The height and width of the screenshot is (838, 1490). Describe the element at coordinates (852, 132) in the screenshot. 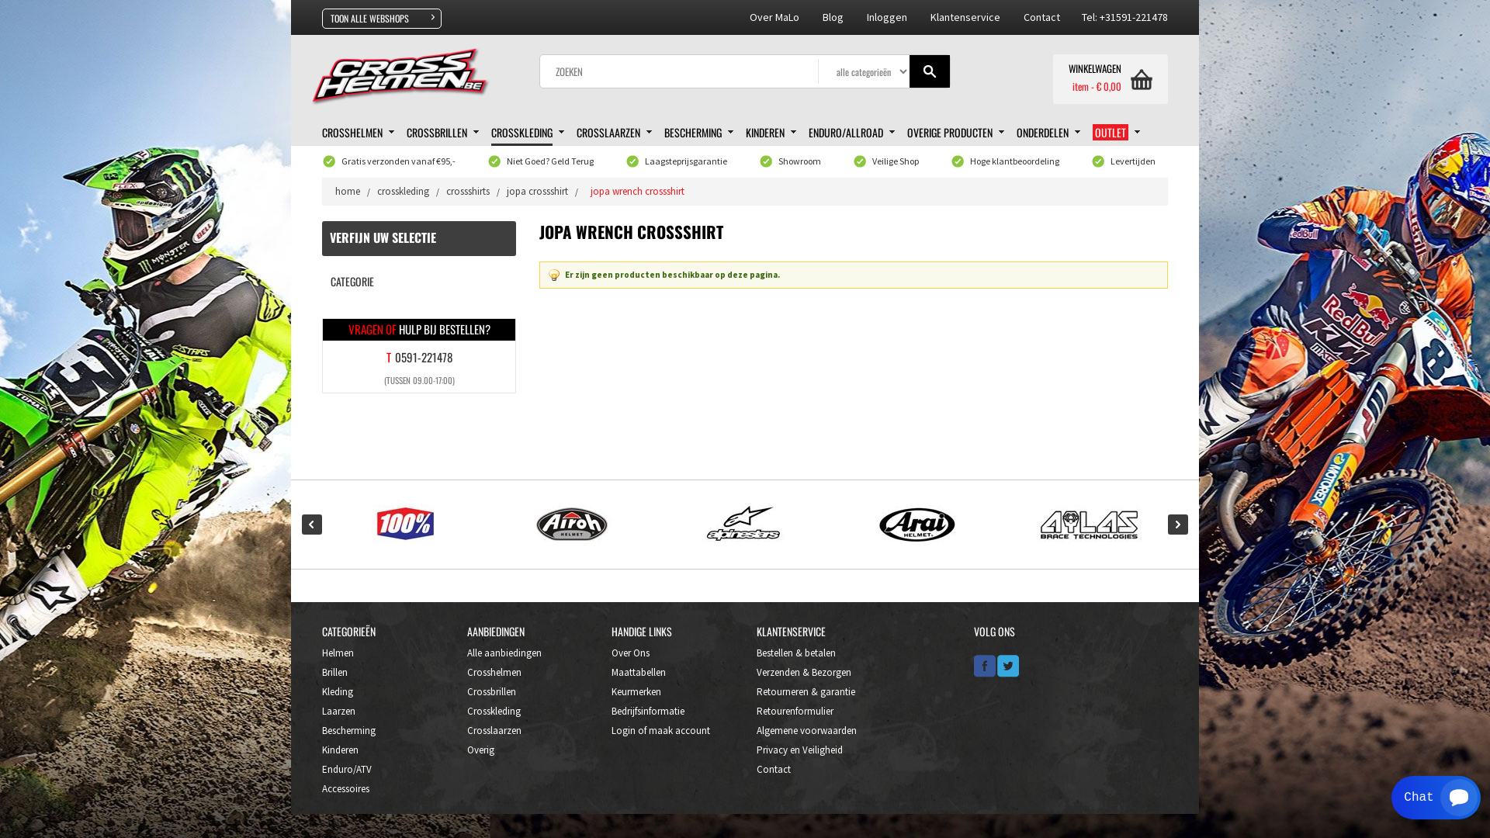

I see `ENDURO/ALLROAD` at that location.